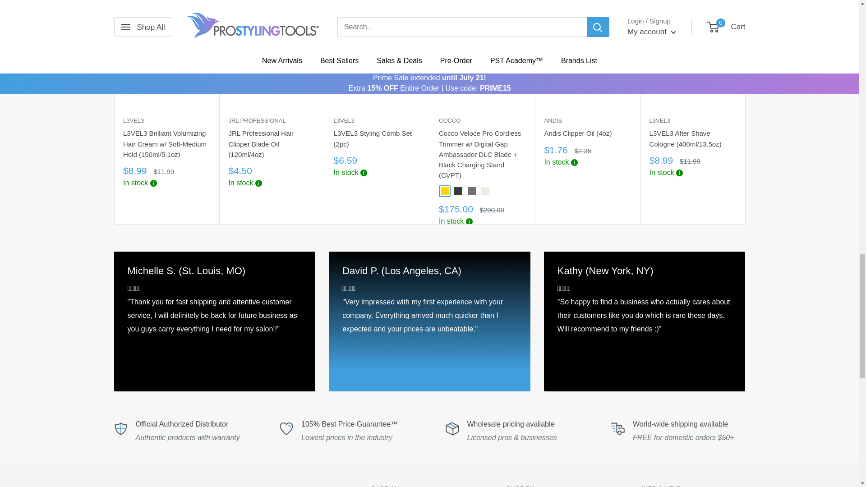 The width and height of the screenshot is (866, 487). What do you see at coordinates (457, 191) in the screenshot?
I see `Matte Black` at bounding box center [457, 191].